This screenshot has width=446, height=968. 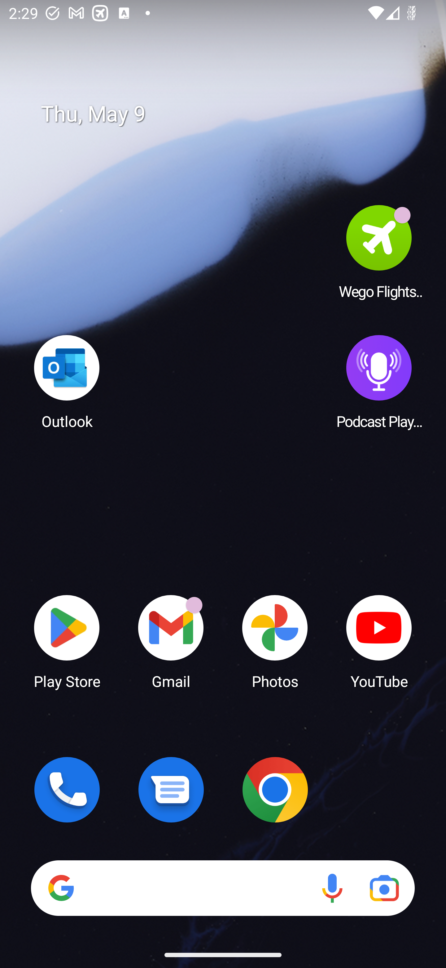 I want to click on Podcast Player, so click(x=379, y=381).